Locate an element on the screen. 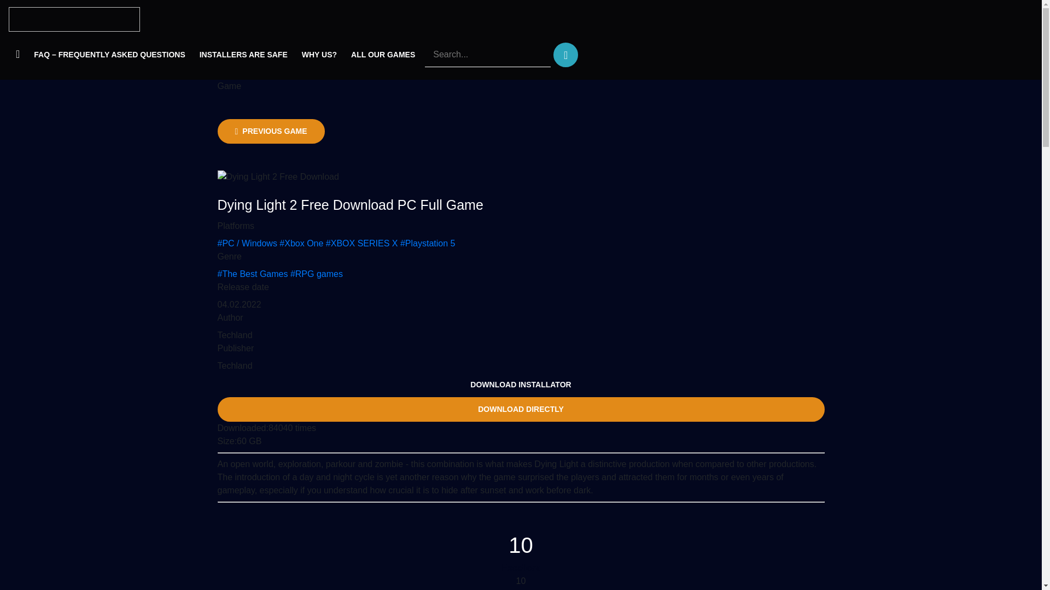 The width and height of the screenshot is (1050, 590). DOWNLOAD INSTALLATOR is located at coordinates (521, 385).